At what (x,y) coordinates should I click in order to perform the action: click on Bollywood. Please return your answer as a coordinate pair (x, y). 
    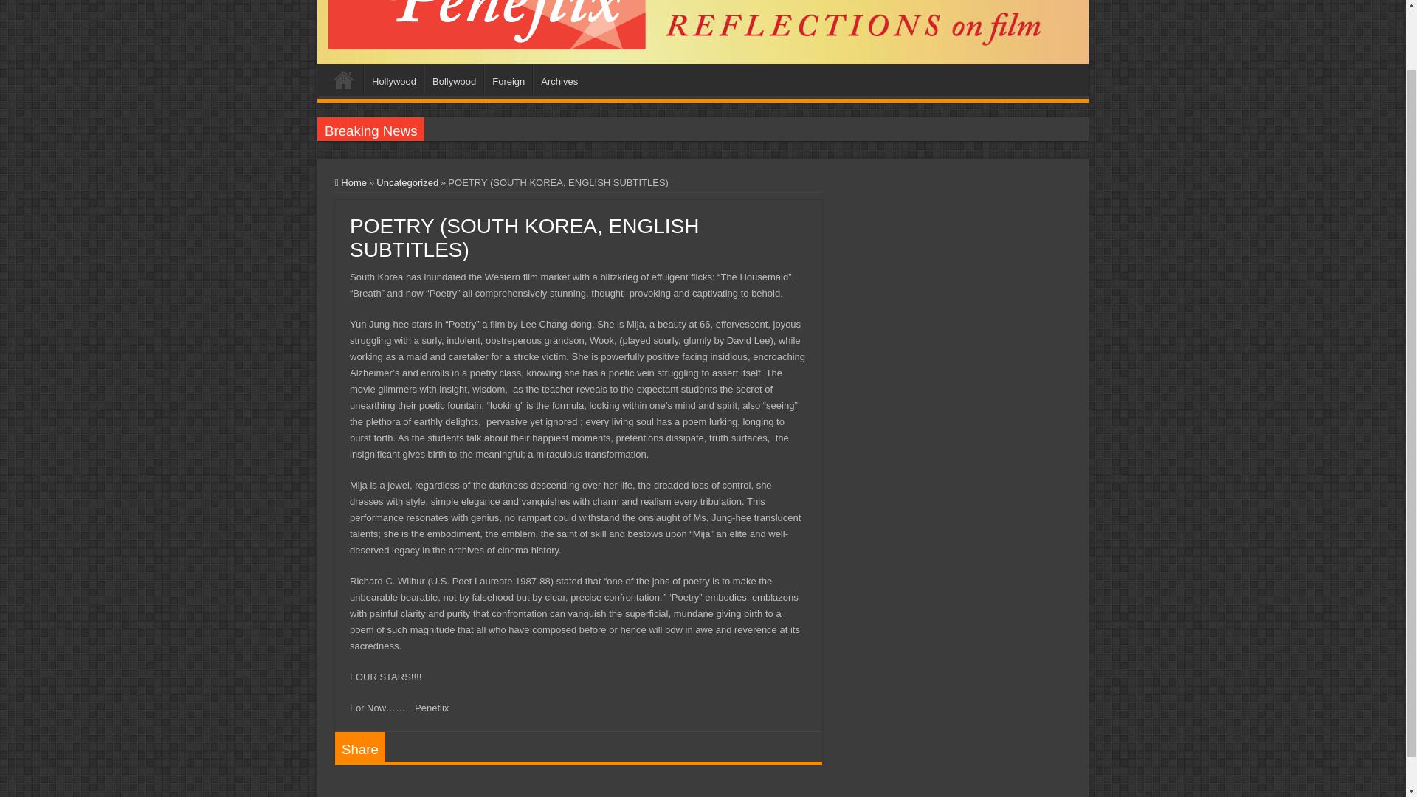
    Looking at the image, I should click on (453, 80).